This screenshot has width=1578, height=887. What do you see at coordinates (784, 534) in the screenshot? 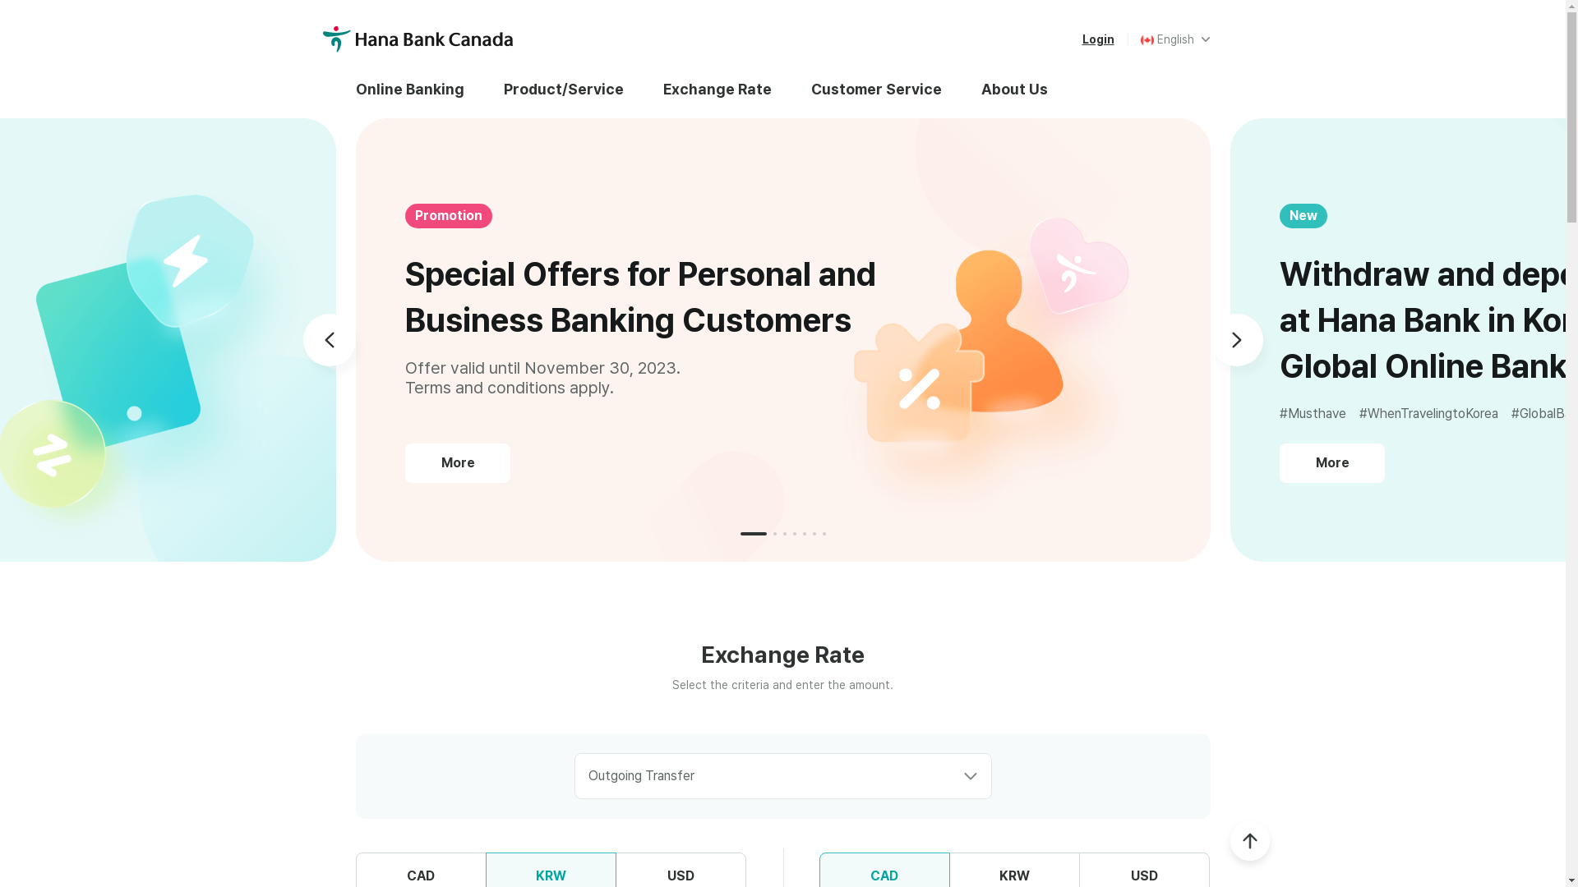
I see `3` at bounding box center [784, 534].